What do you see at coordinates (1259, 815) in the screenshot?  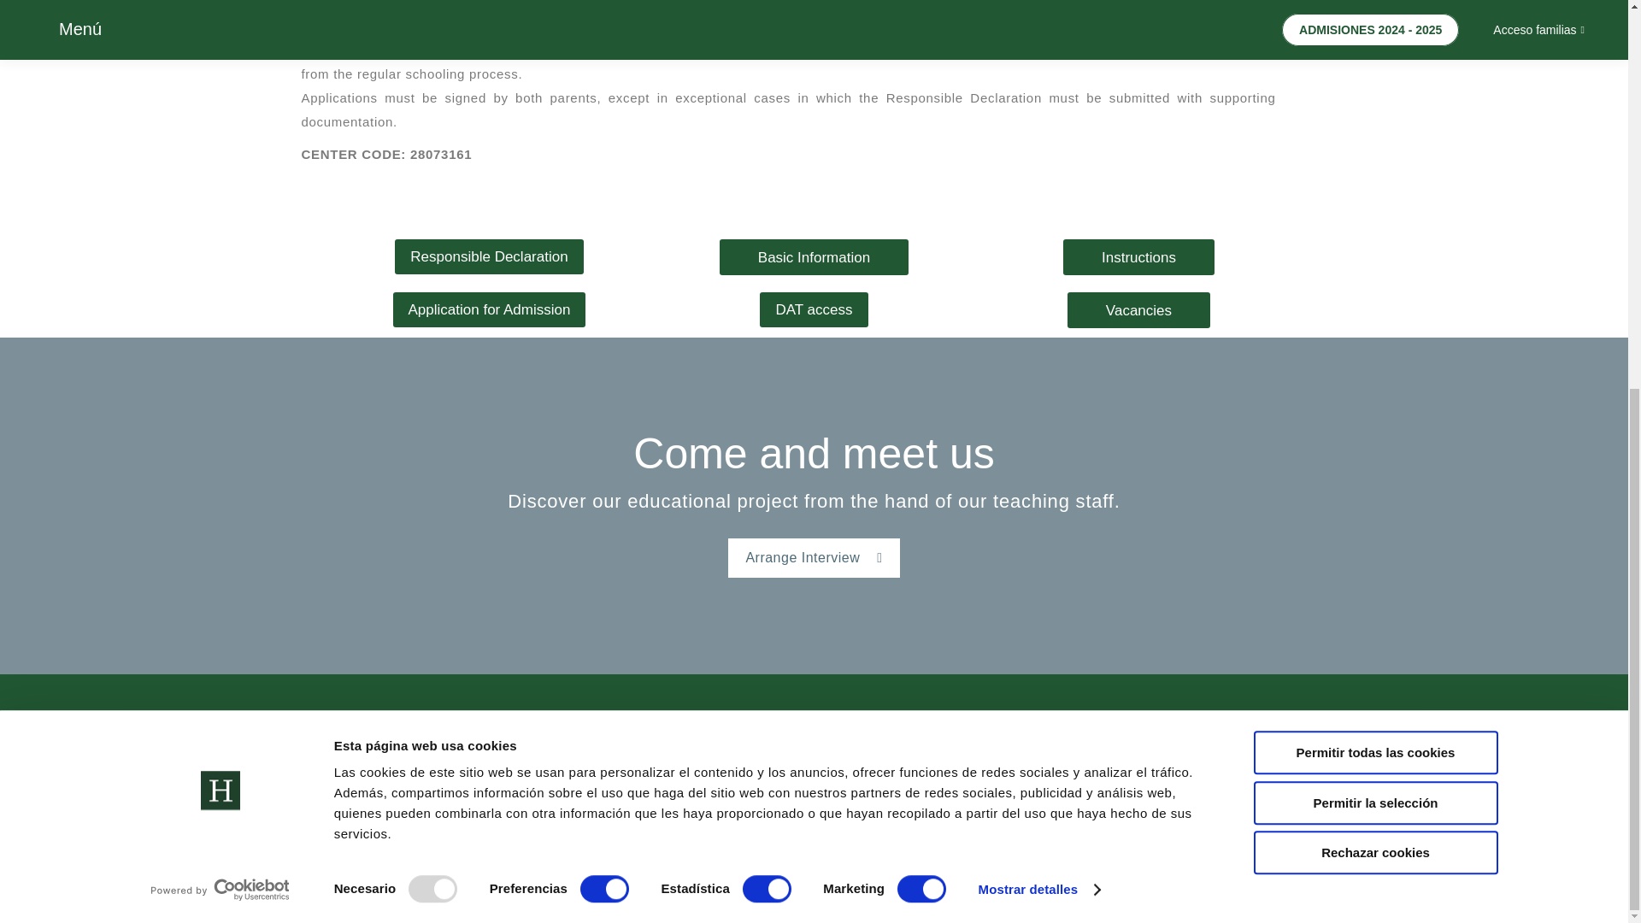 I see `Web GBE page opens in new window` at bounding box center [1259, 815].